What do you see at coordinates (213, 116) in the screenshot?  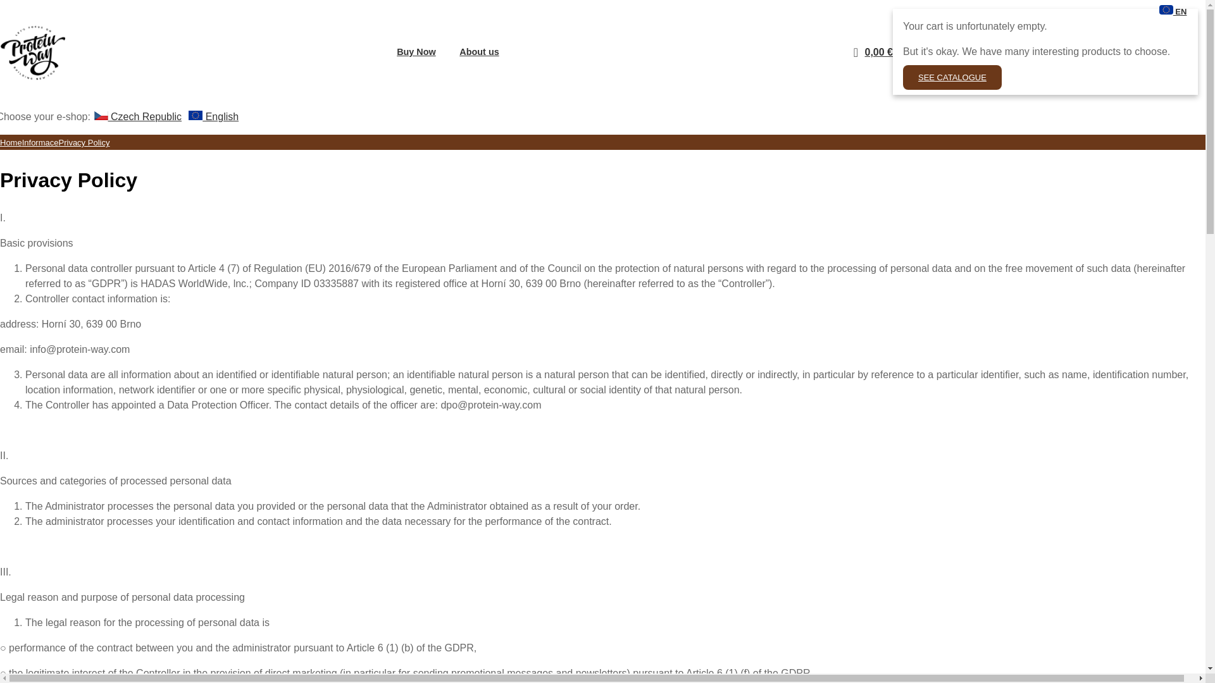 I see `Switch e-shop: English` at bounding box center [213, 116].